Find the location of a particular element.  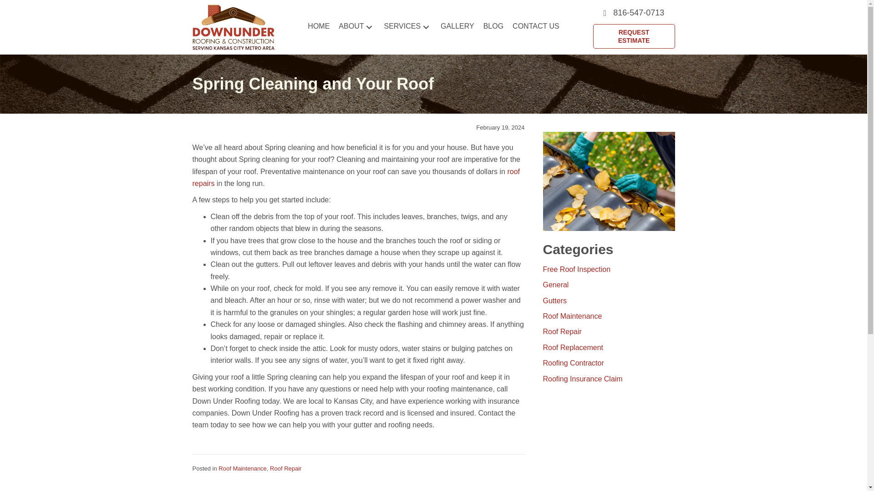

Gutters is located at coordinates (554, 301).